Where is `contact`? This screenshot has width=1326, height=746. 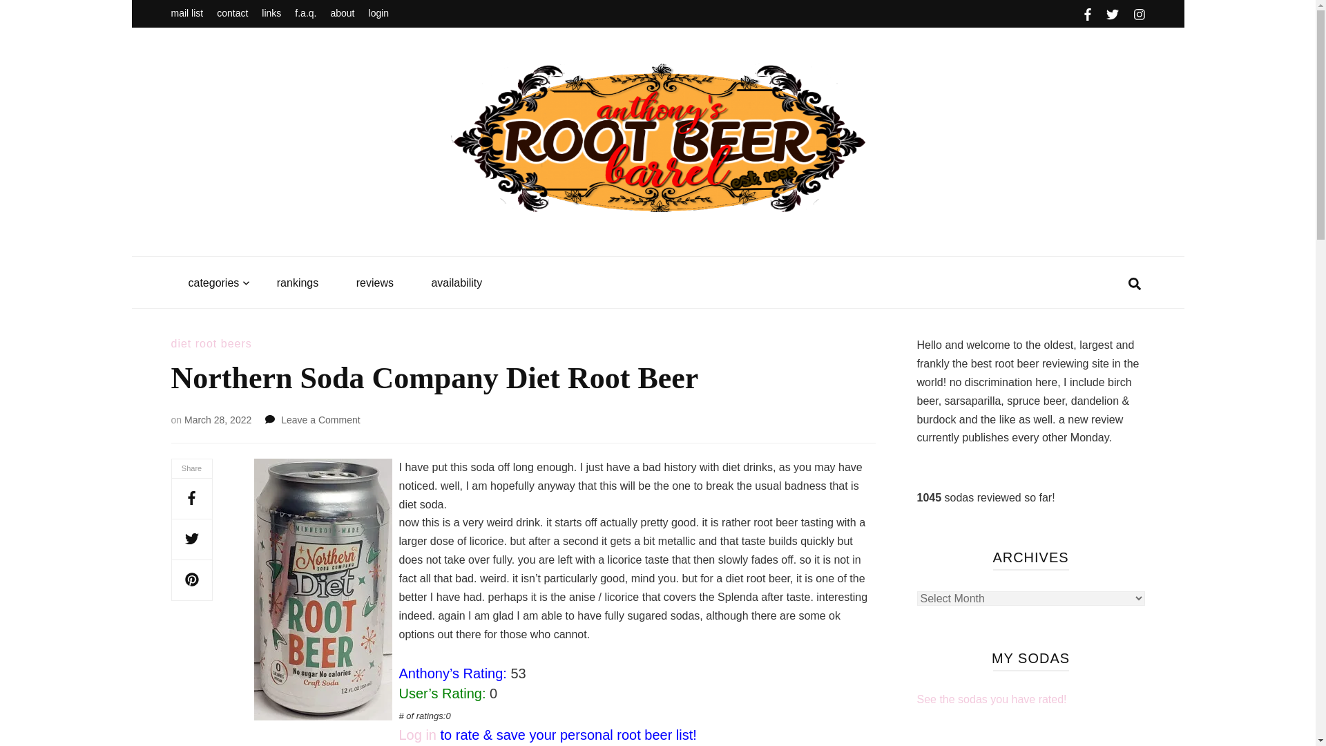 contact is located at coordinates (232, 14).